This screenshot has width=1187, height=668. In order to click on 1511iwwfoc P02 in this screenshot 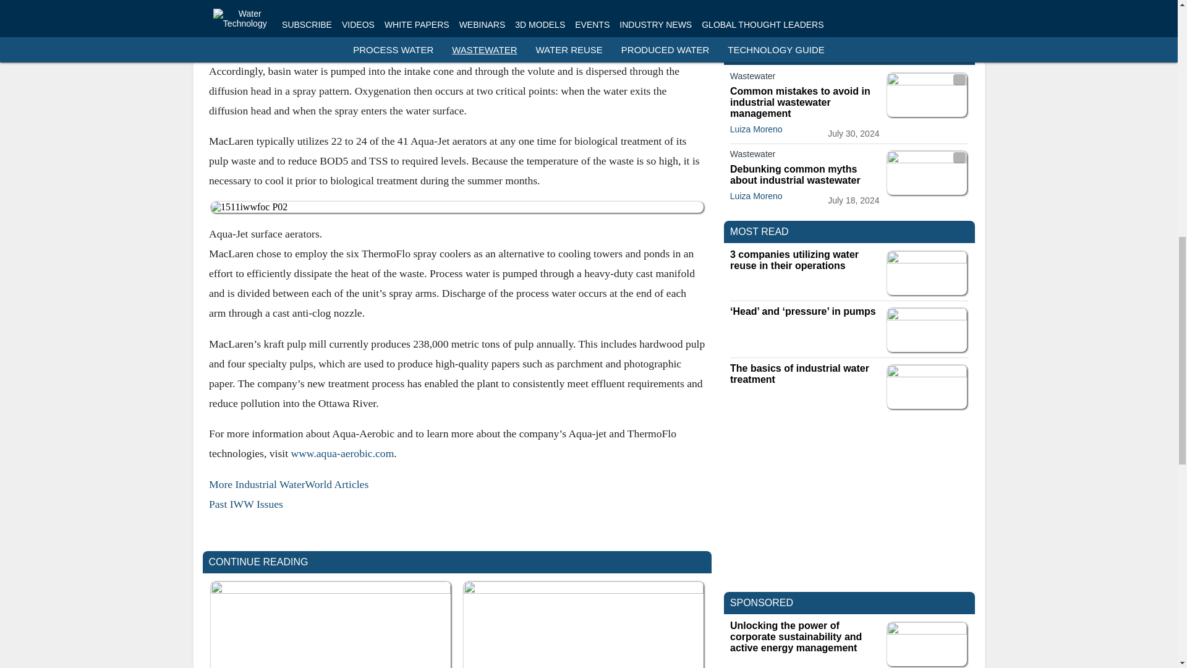, I will do `click(456, 207)`.